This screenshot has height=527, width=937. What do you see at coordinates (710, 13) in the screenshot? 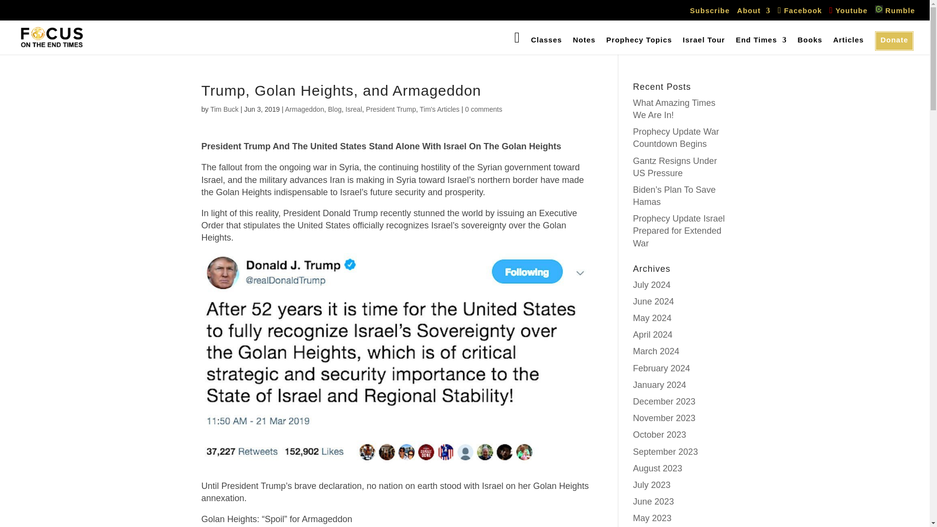
I see `Subscribe` at bounding box center [710, 13].